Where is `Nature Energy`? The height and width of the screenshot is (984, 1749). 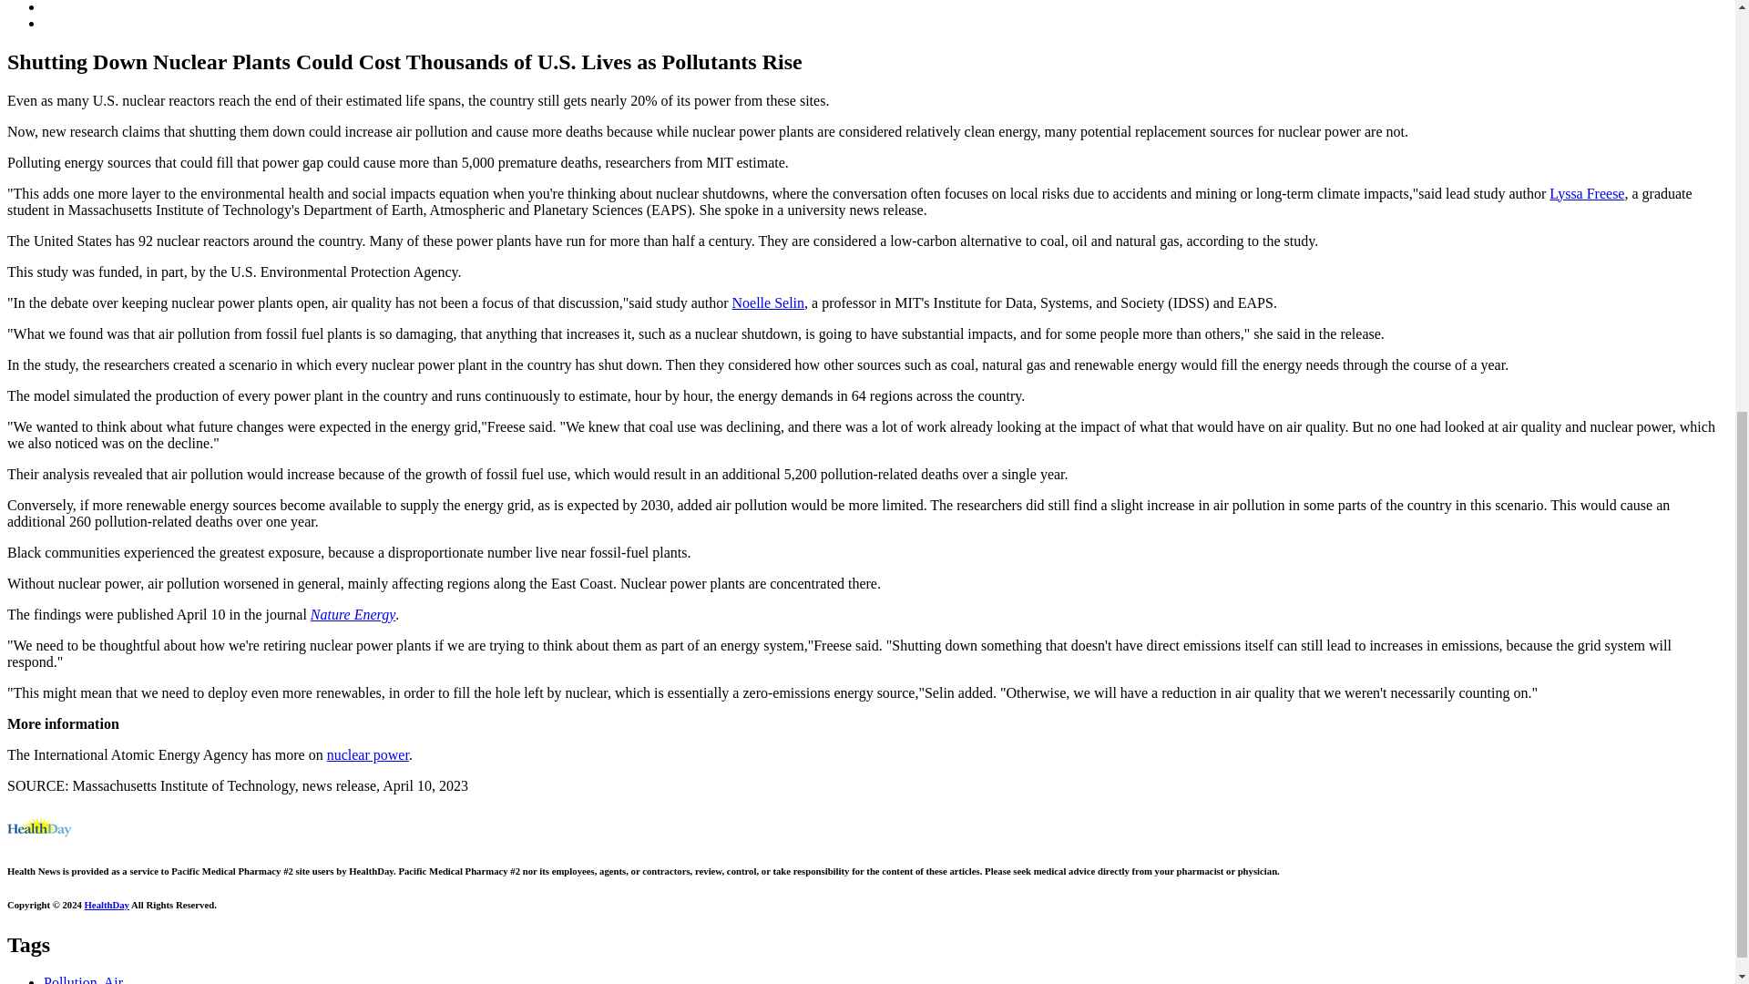
Nature Energy is located at coordinates (353, 614).